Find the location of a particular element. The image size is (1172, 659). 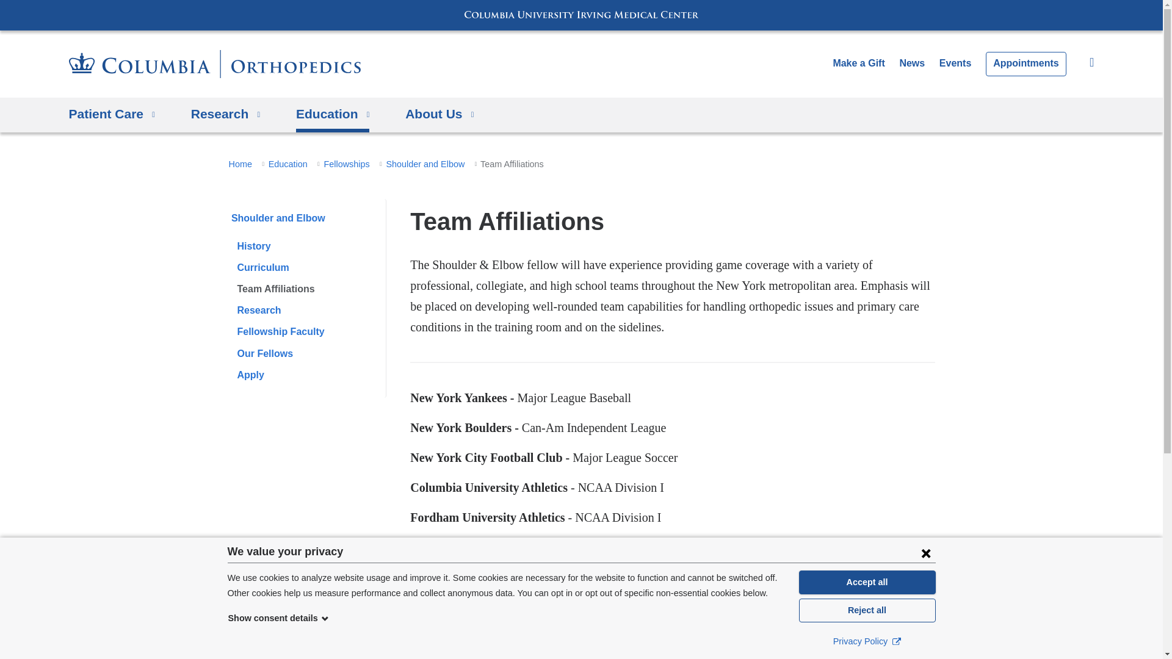

Research is located at coordinates (225, 115).